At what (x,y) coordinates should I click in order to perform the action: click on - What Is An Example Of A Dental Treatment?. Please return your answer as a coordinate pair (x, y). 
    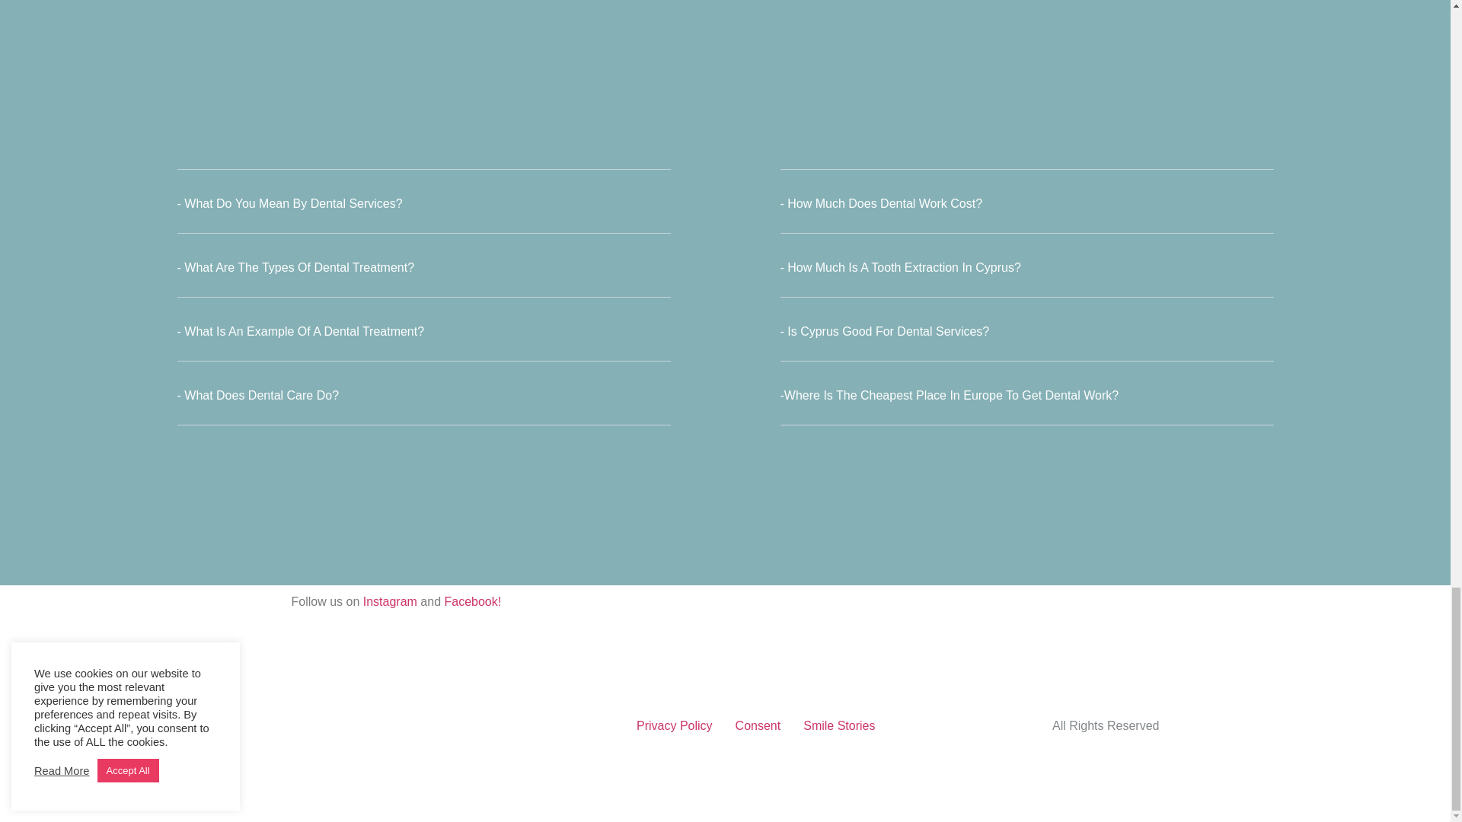
    Looking at the image, I should click on (300, 330).